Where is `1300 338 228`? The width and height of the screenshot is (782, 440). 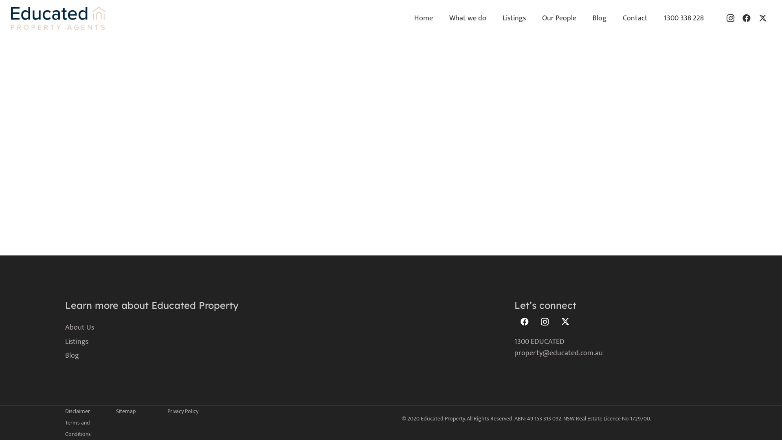 1300 338 228 is located at coordinates (684, 18).